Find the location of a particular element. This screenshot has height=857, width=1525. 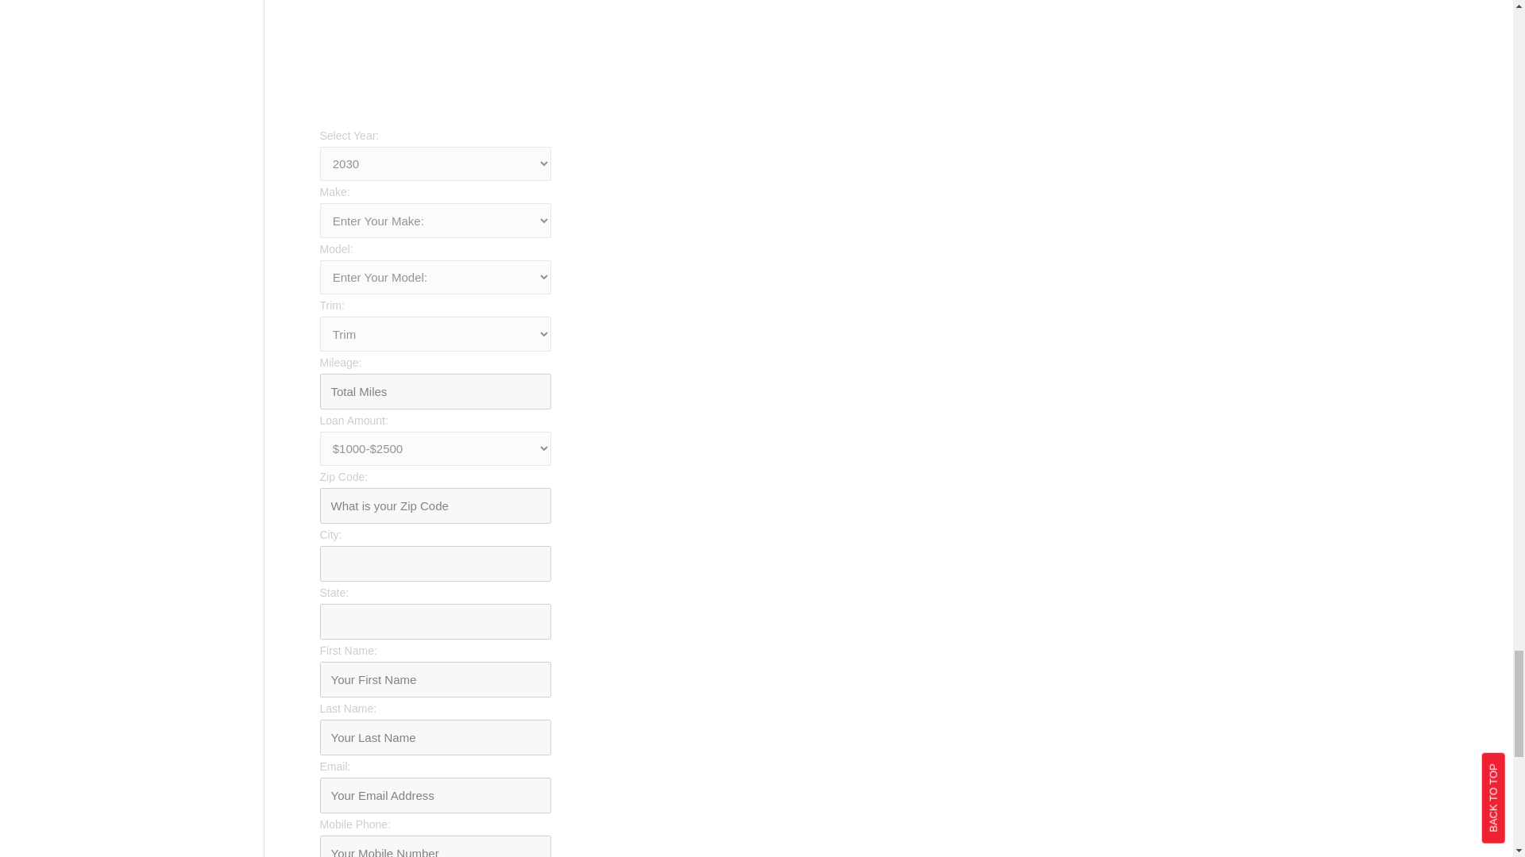

Your First Name is located at coordinates (434, 679).